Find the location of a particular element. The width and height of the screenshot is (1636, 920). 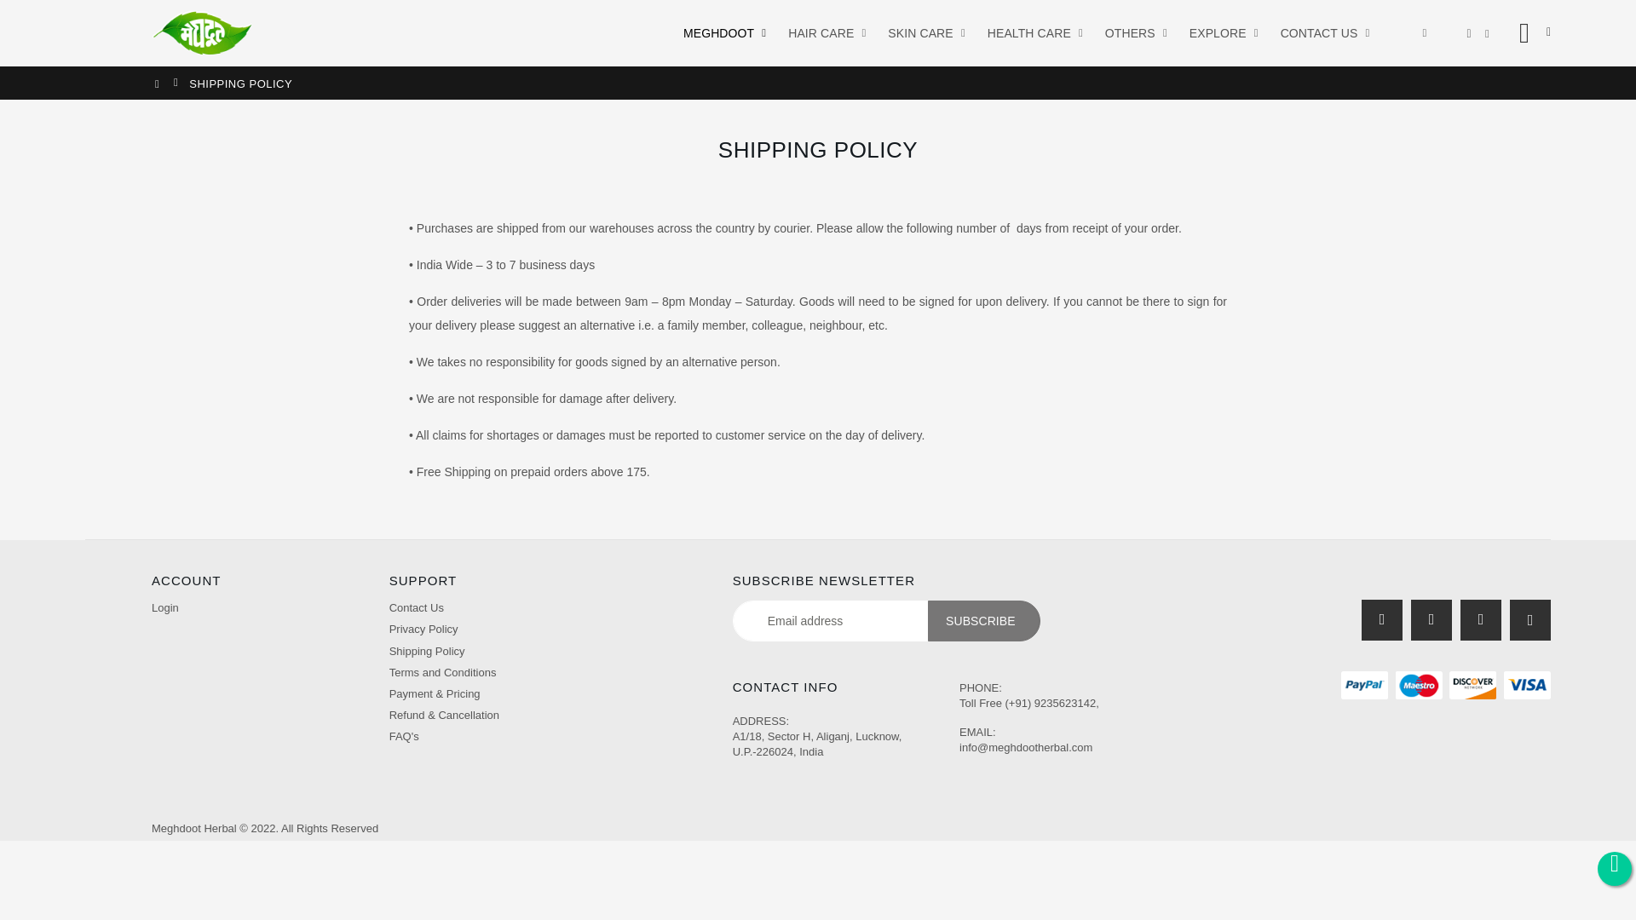

HEALTH CARE is located at coordinates (1033, 32).